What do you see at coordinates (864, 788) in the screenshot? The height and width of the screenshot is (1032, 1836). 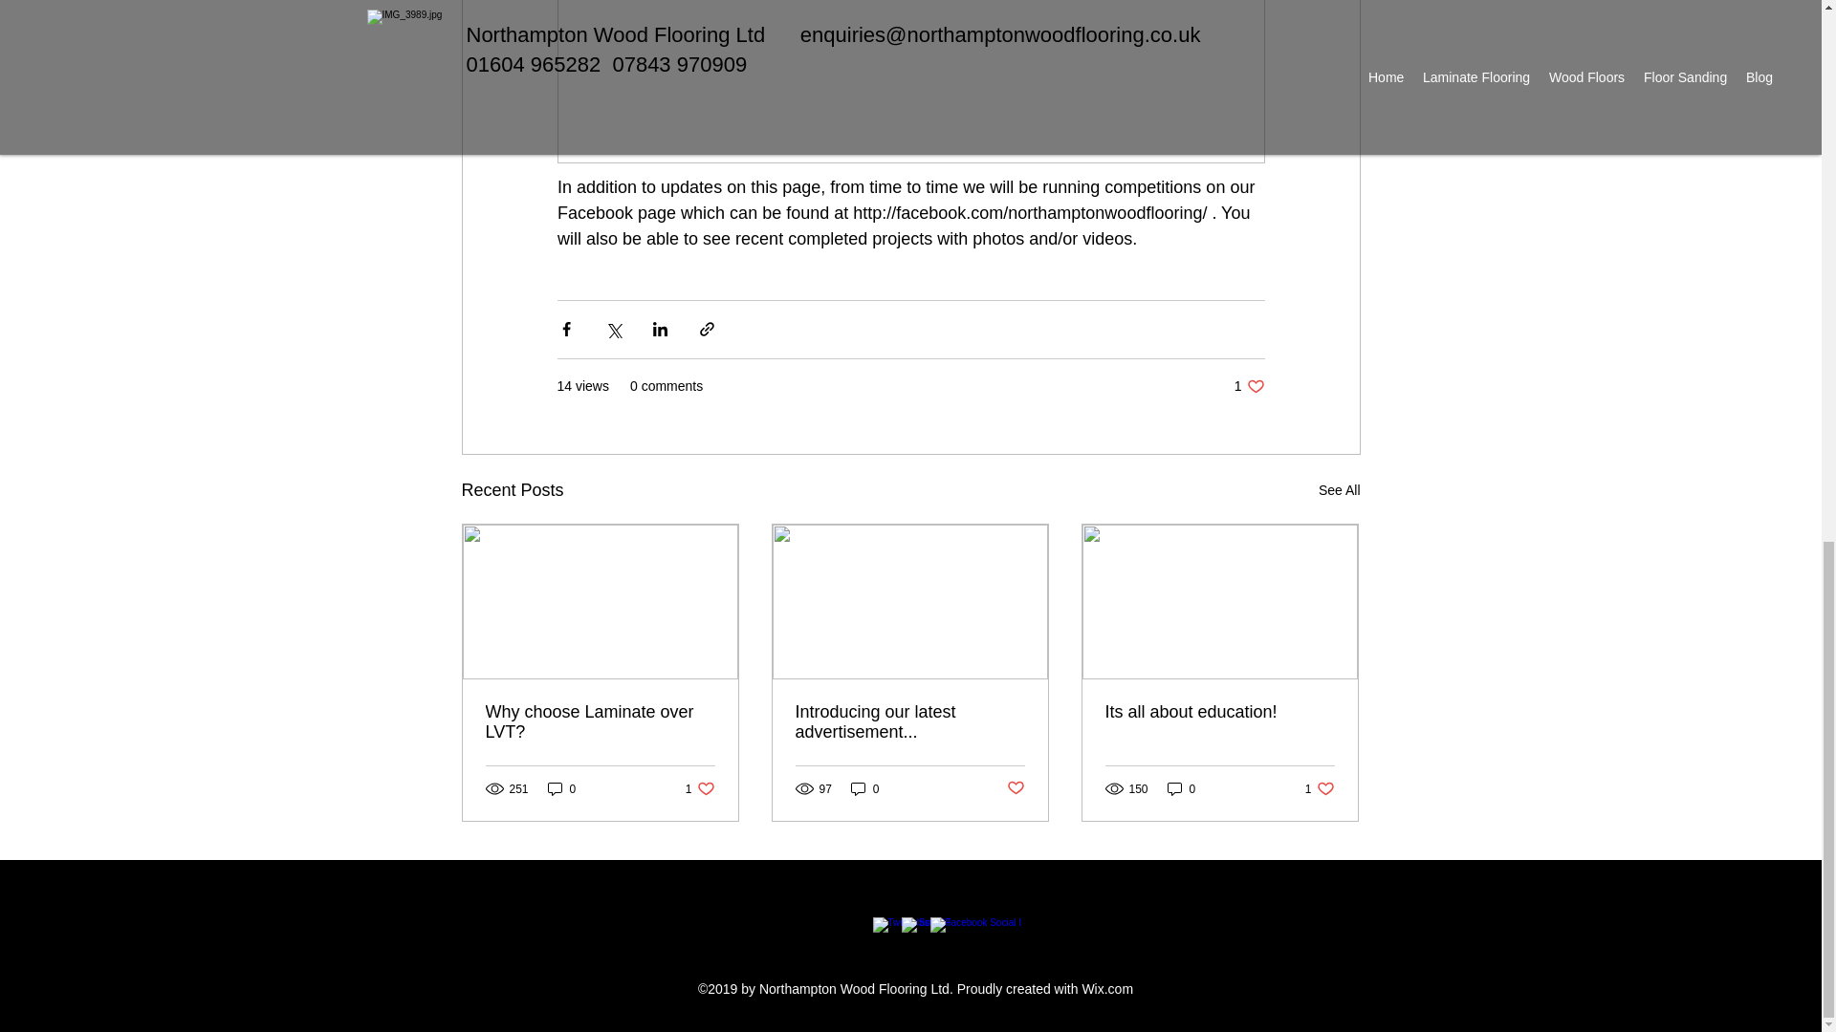 I see `0` at bounding box center [864, 788].